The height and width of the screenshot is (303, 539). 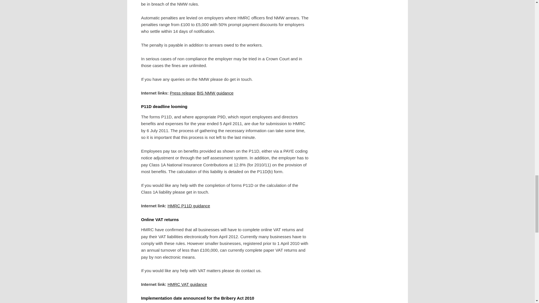 I want to click on HMRC VAT guidance, so click(x=187, y=284).